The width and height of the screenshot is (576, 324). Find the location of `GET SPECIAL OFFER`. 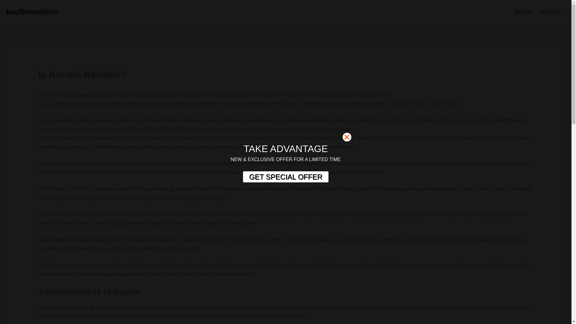

GET SPECIAL OFFER is located at coordinates (285, 177).